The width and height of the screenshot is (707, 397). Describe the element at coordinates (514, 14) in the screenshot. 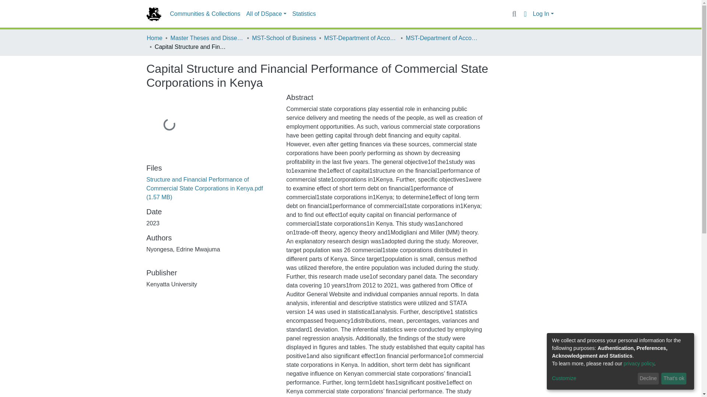

I see `Search` at that location.